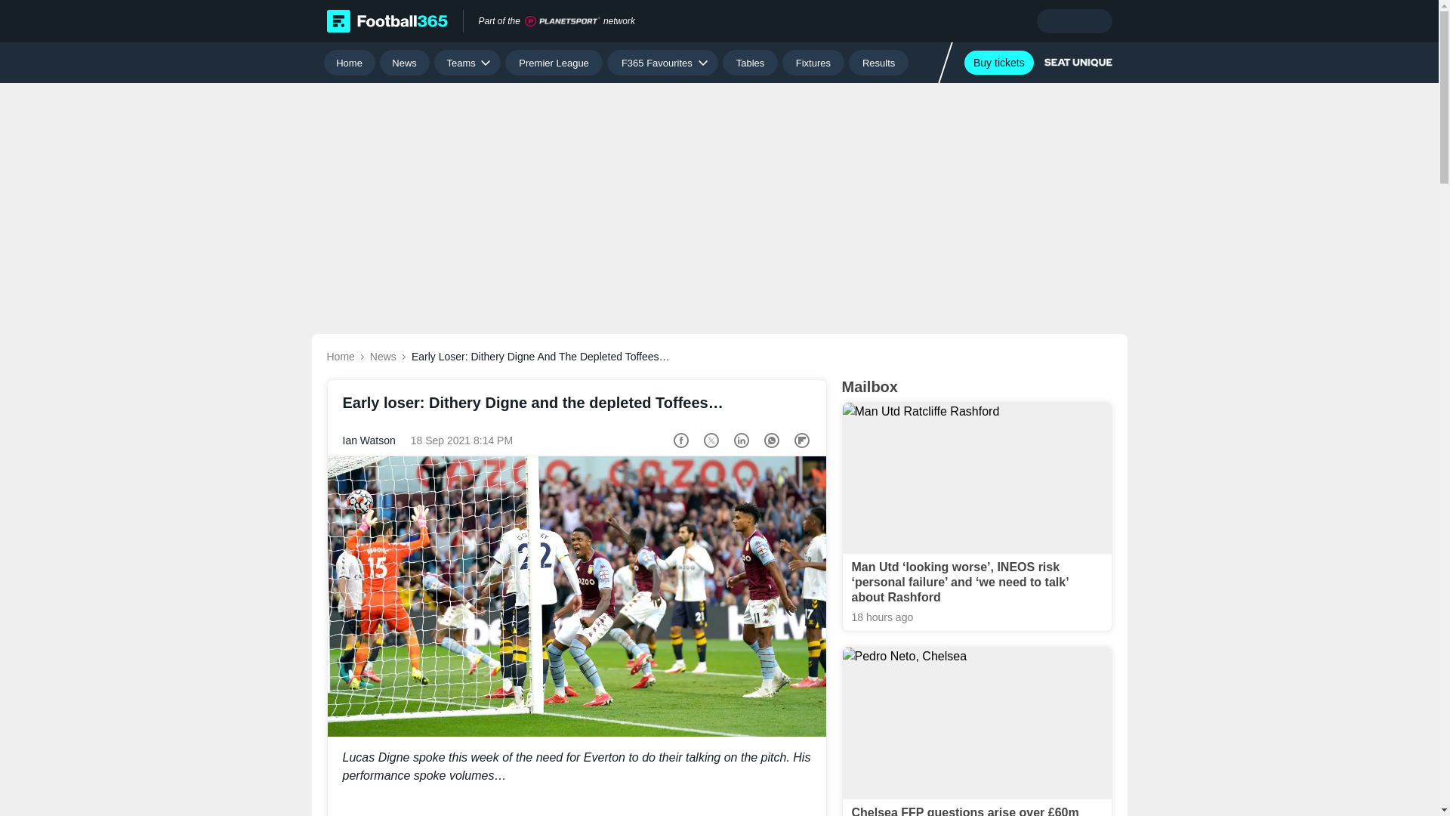 The width and height of the screenshot is (1450, 816). I want to click on Premier League, so click(554, 62).